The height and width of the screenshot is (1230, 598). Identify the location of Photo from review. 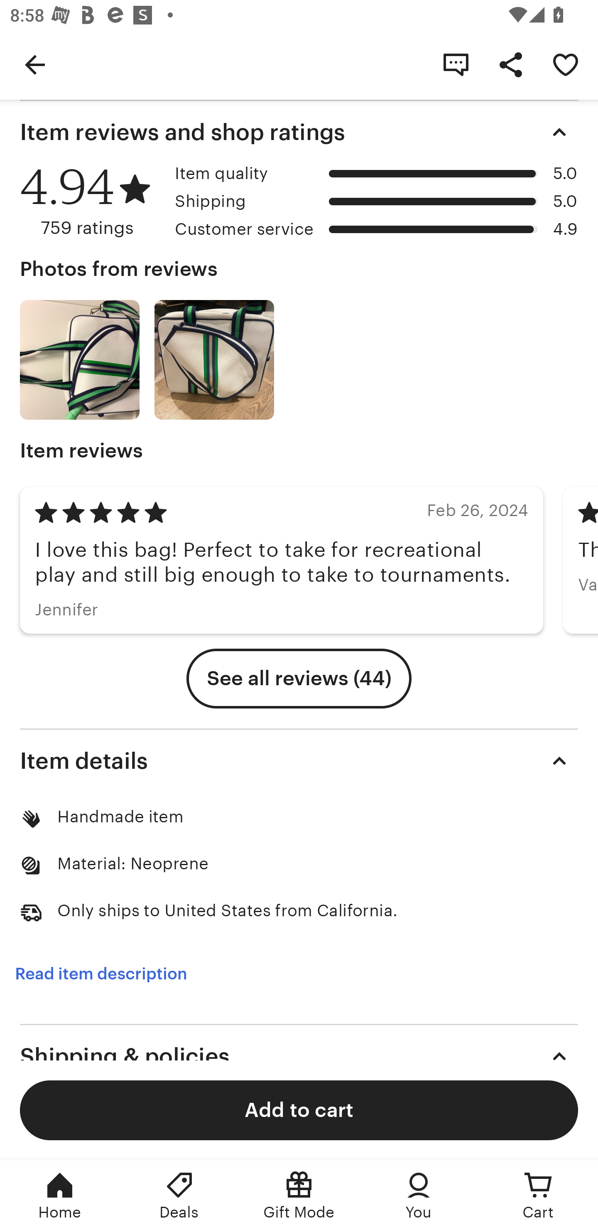
(79, 360).